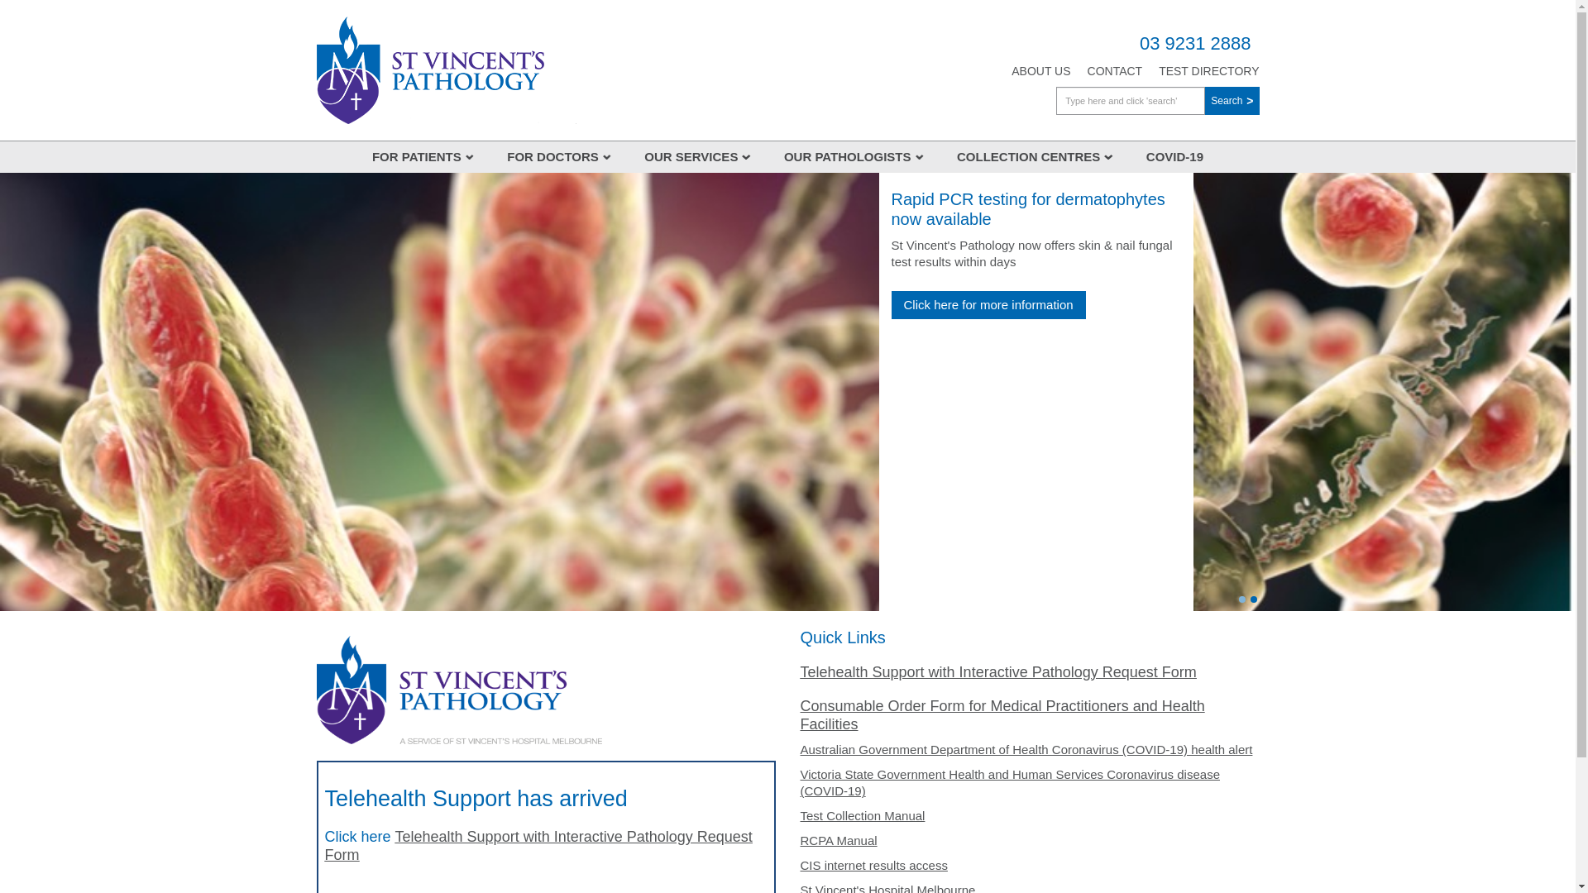 The height and width of the screenshot is (893, 1588). Describe the element at coordinates (989, 305) in the screenshot. I see `Click here for more information` at that location.